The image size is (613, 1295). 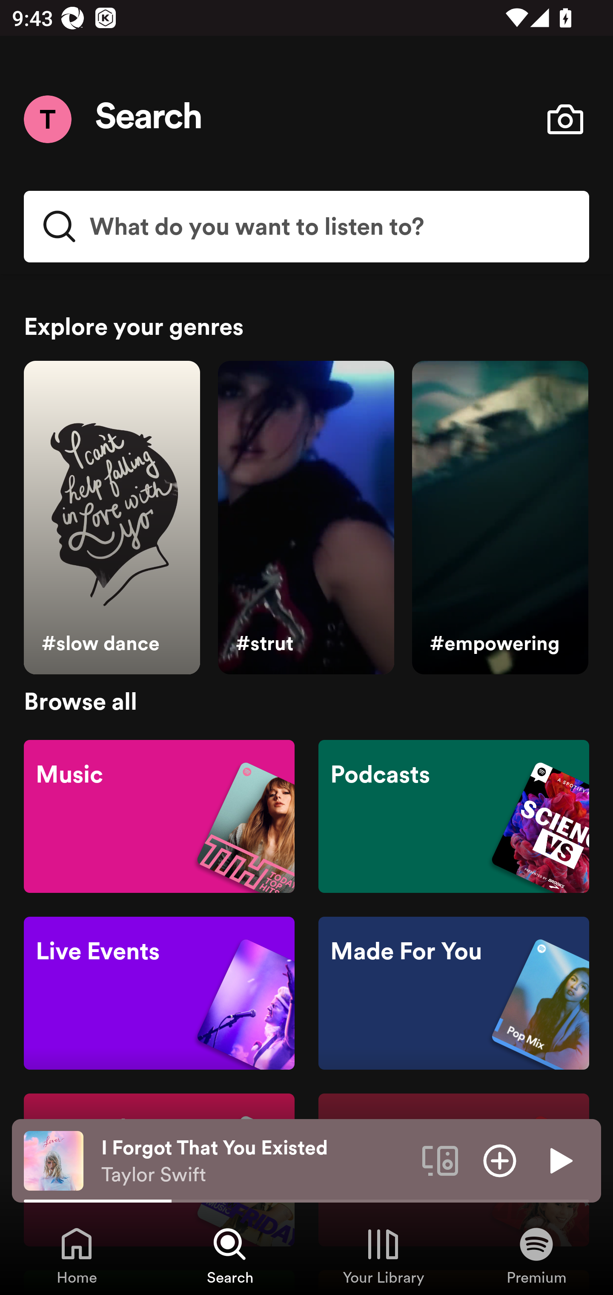 I want to click on Search, so click(x=149, y=119).